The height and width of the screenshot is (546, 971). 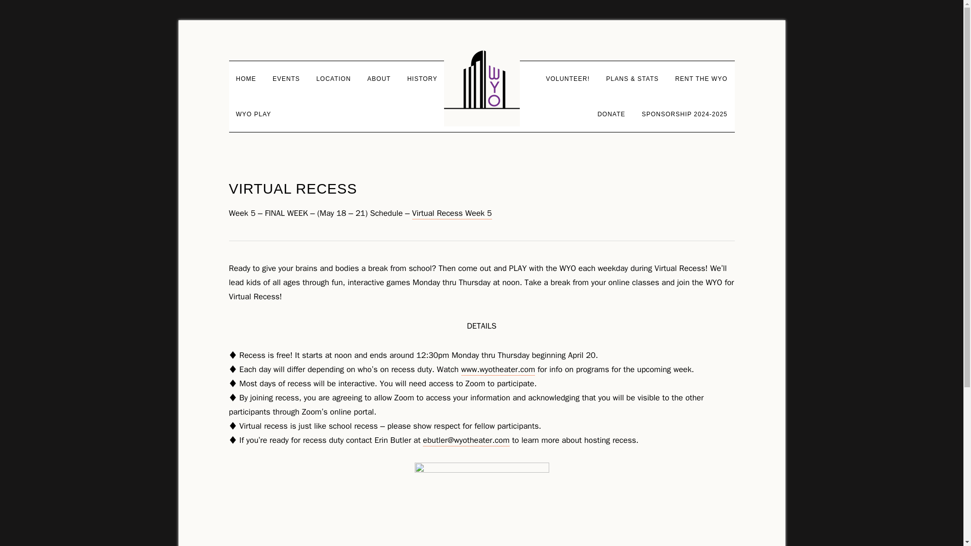 I want to click on LOCATION, so click(x=333, y=79).